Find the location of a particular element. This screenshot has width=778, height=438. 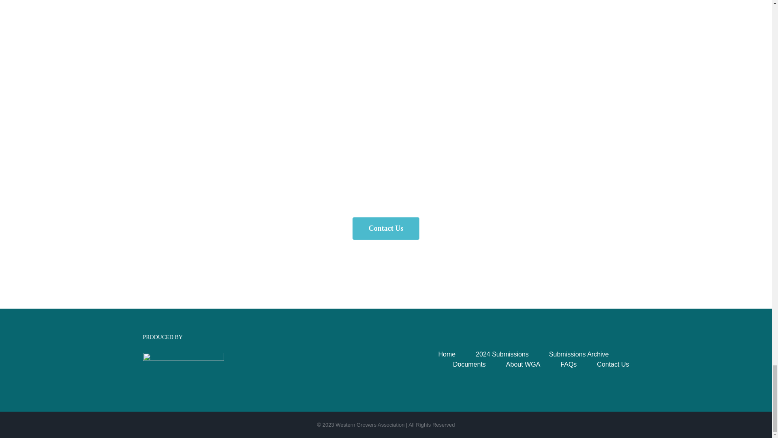

Home is located at coordinates (456, 354).